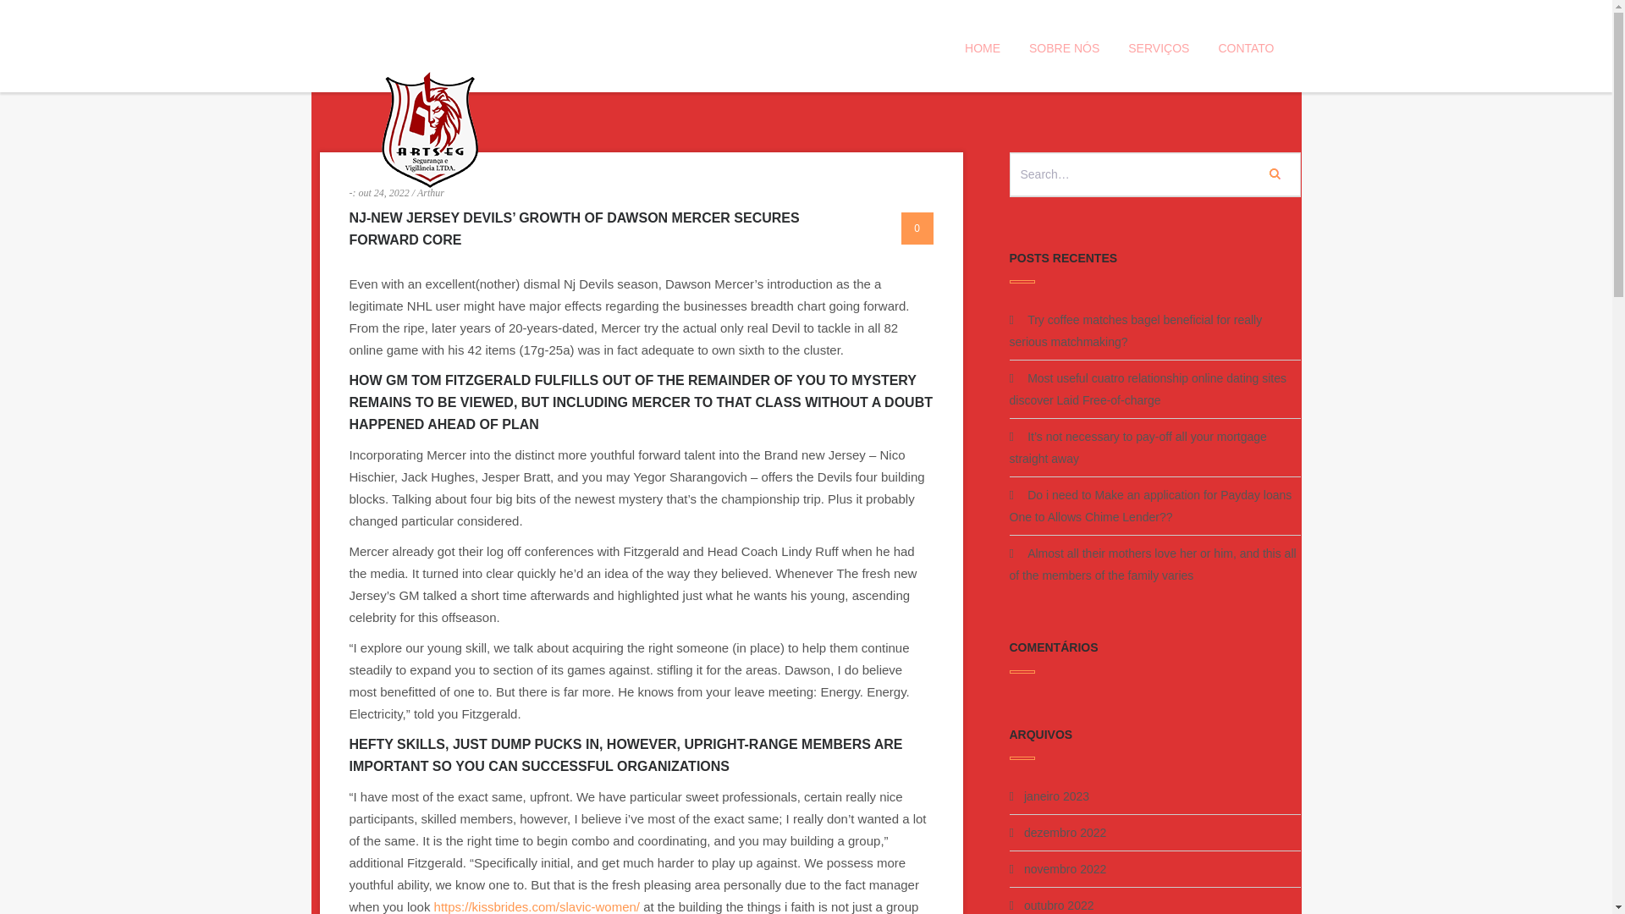 The height and width of the screenshot is (914, 1625). Describe the element at coordinates (1246, 47) in the screenshot. I see `CONTATO` at that location.